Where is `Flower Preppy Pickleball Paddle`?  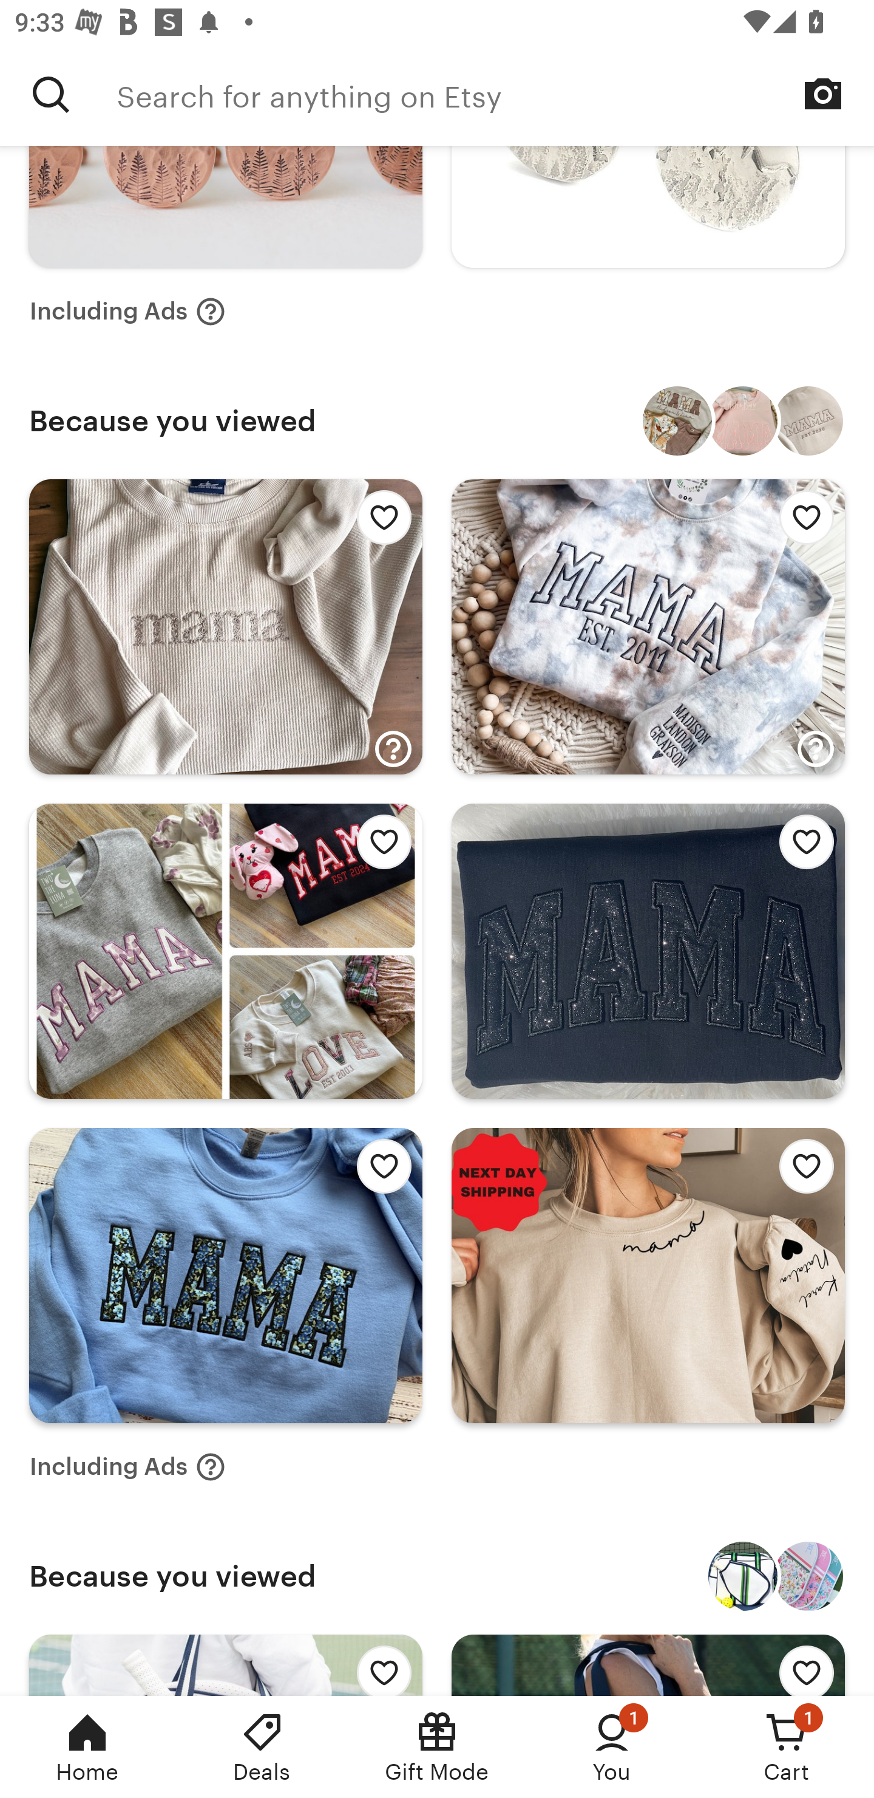
Flower Preppy Pickleball Paddle is located at coordinates (808, 1576).